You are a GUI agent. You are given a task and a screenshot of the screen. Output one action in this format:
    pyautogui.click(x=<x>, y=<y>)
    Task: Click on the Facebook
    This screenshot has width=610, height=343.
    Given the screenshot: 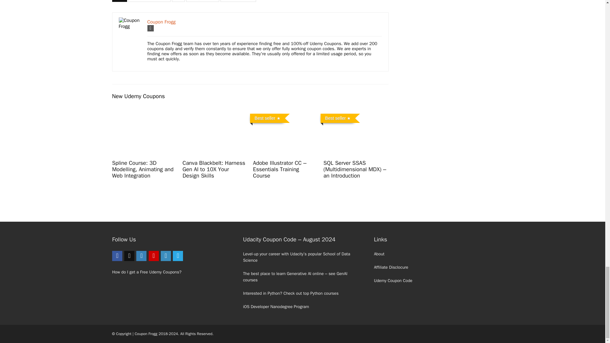 What is the action you would take?
    pyautogui.click(x=117, y=256)
    